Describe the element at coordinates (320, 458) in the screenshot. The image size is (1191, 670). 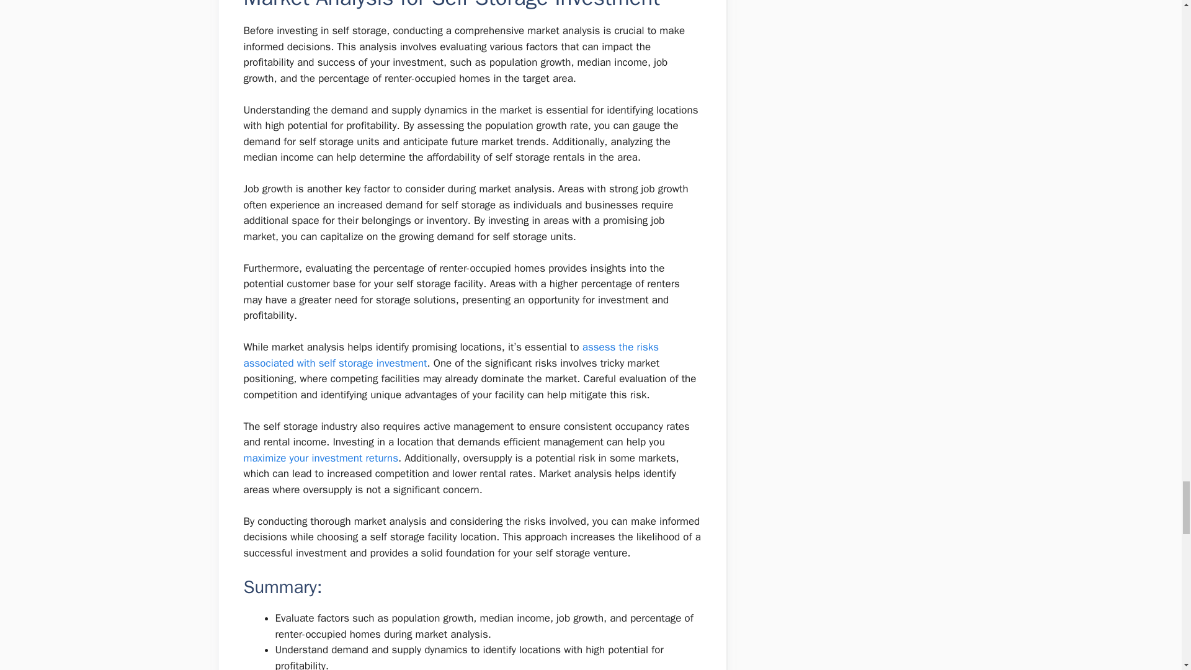
I see `maximize your investment returns` at that location.